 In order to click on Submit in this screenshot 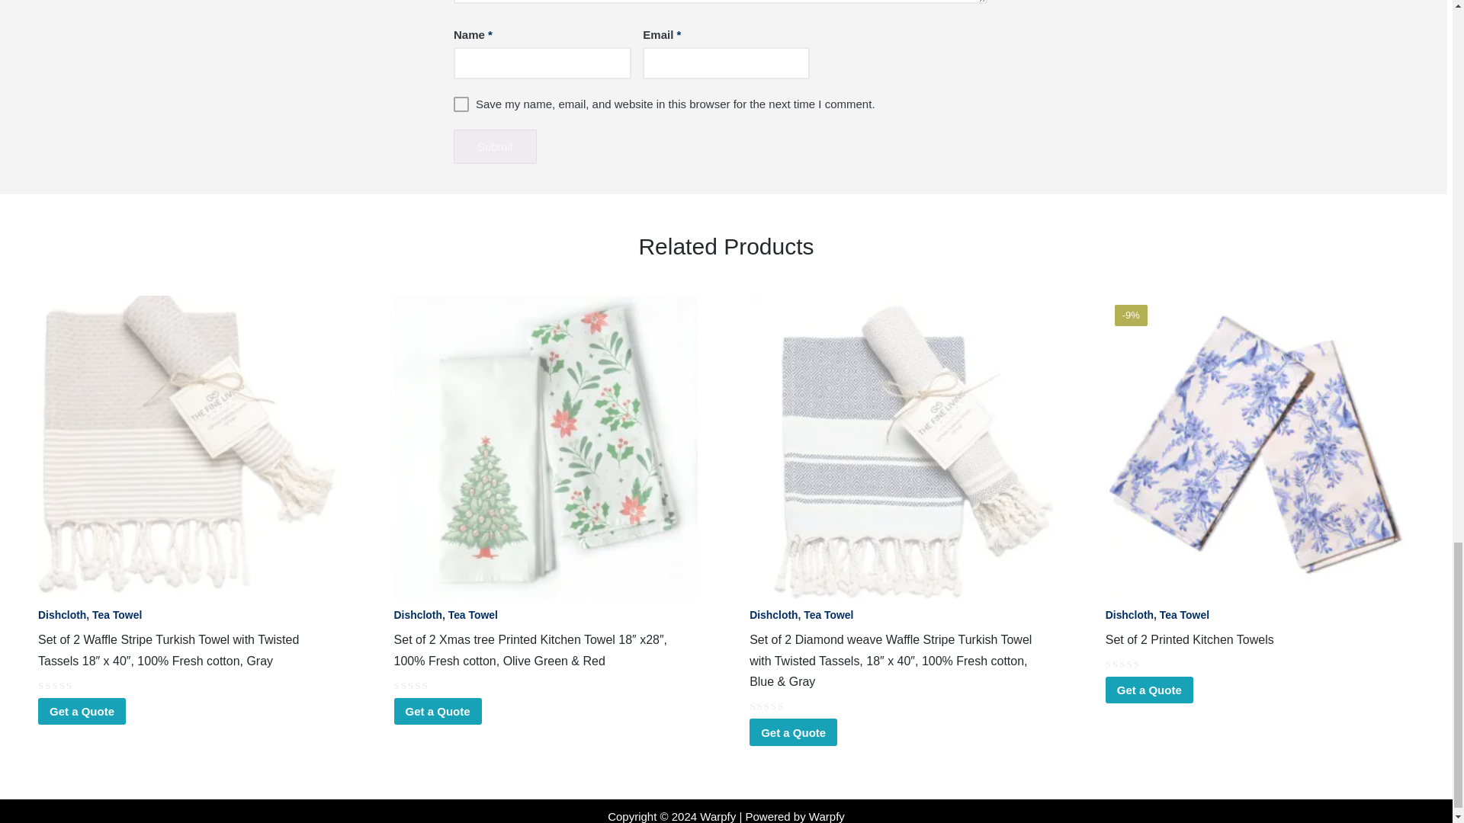, I will do `click(496, 146)`.